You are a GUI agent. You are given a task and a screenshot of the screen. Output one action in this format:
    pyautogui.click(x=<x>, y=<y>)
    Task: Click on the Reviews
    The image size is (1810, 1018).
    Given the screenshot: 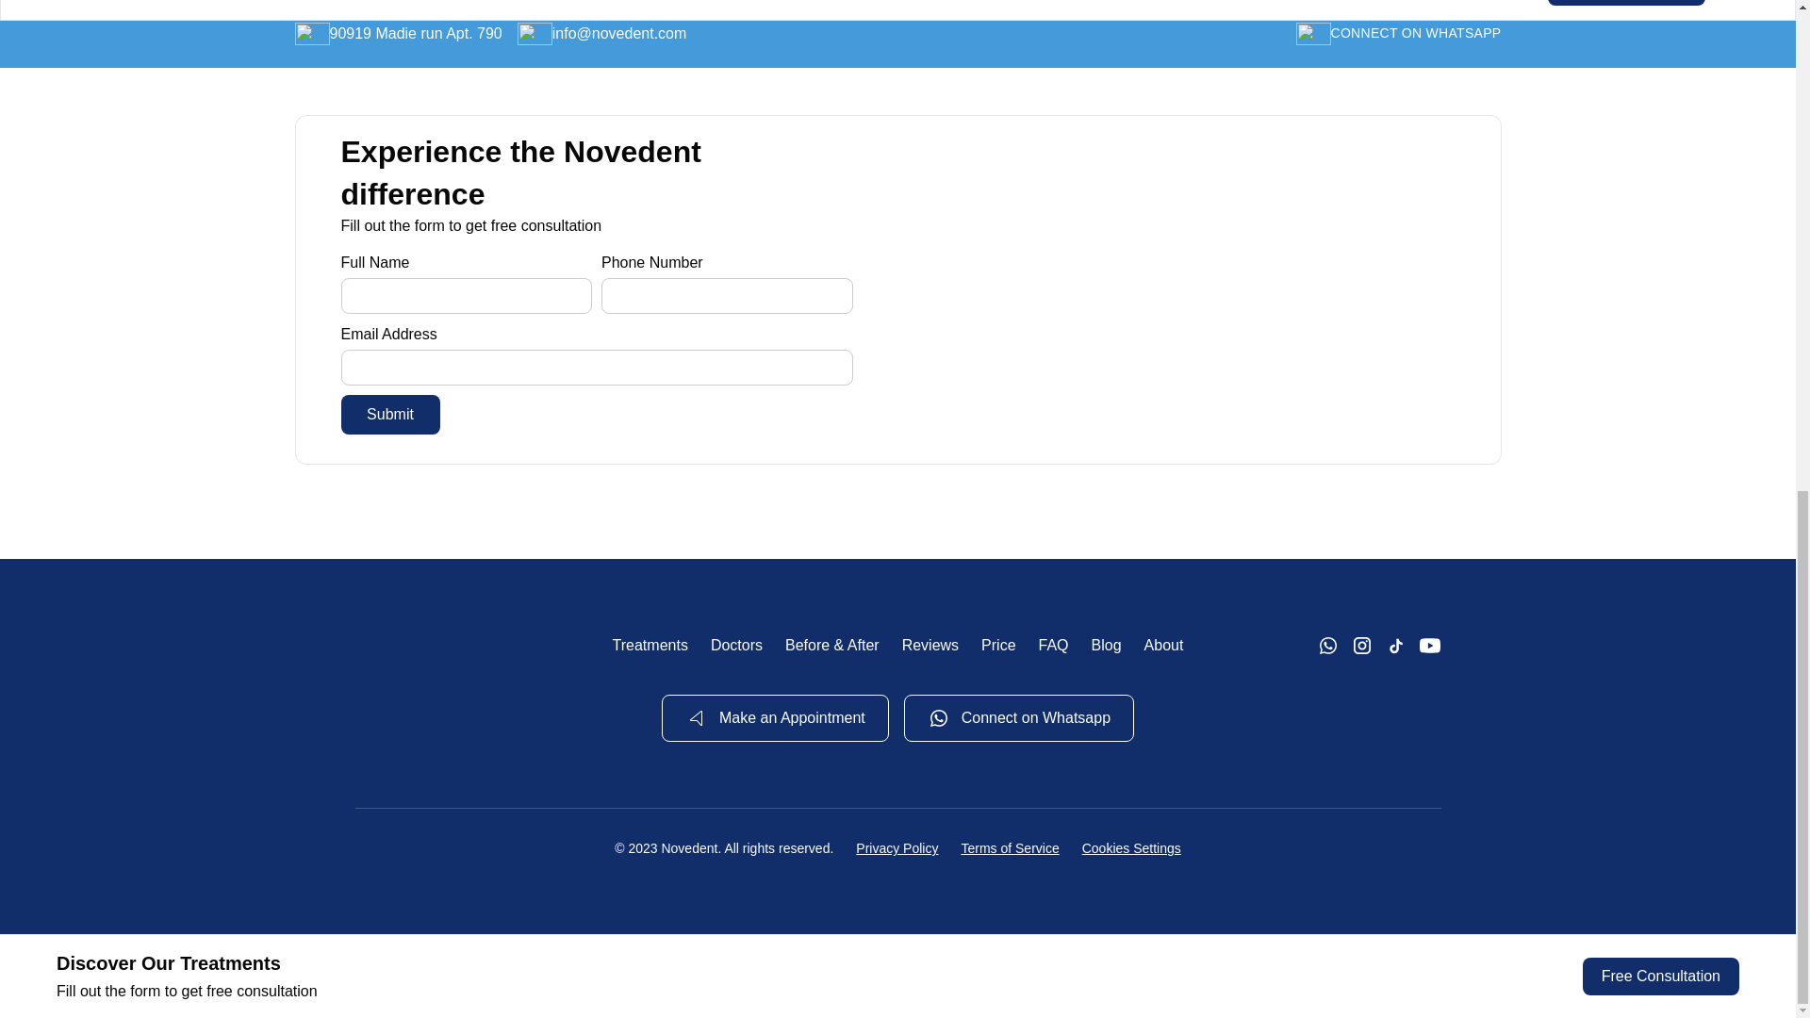 What is the action you would take?
    pyautogui.click(x=930, y=645)
    